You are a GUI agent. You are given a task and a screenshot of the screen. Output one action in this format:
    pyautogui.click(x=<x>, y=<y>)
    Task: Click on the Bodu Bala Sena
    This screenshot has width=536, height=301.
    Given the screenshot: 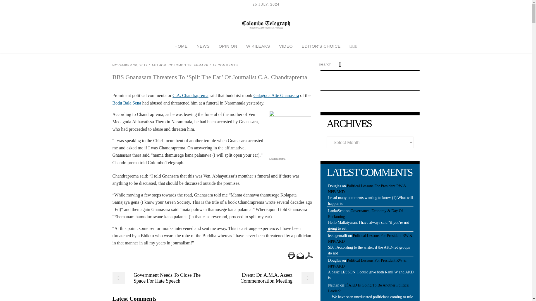 What is the action you would take?
    pyautogui.click(x=126, y=103)
    